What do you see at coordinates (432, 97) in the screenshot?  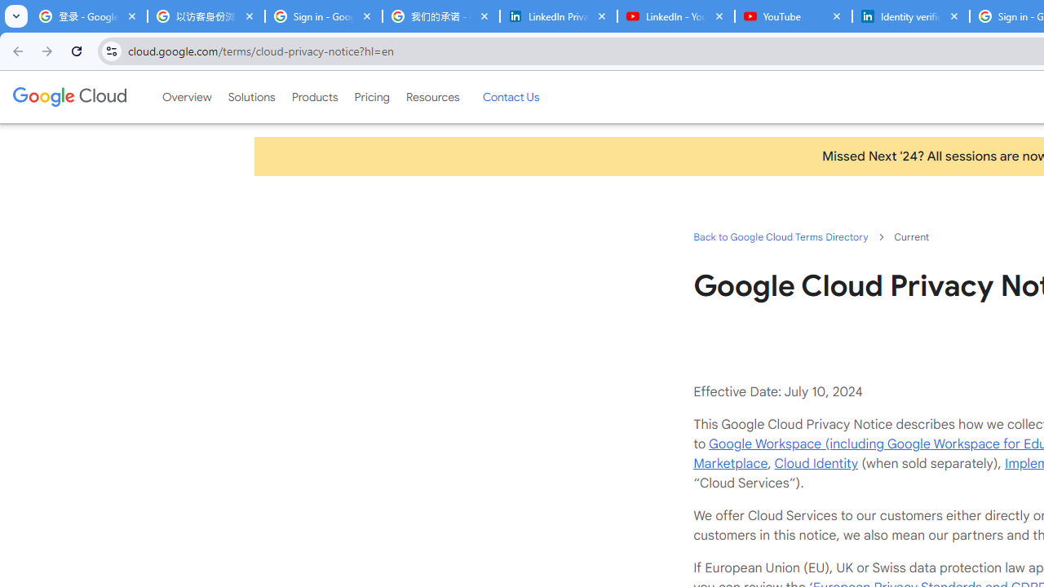 I see `Resources` at bounding box center [432, 97].